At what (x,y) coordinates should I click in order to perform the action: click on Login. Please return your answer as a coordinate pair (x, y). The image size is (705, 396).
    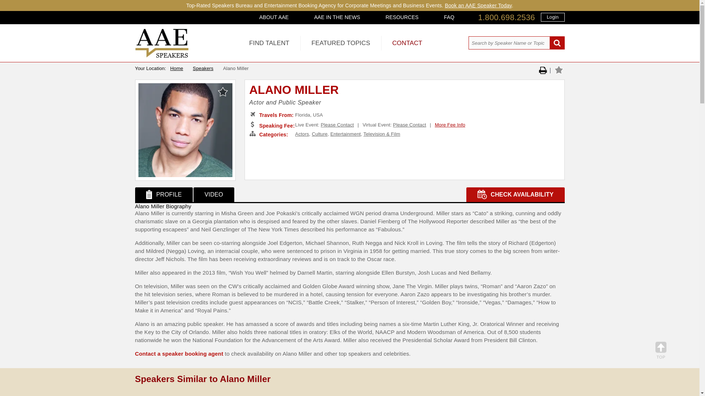
    Looking at the image, I should click on (552, 17).